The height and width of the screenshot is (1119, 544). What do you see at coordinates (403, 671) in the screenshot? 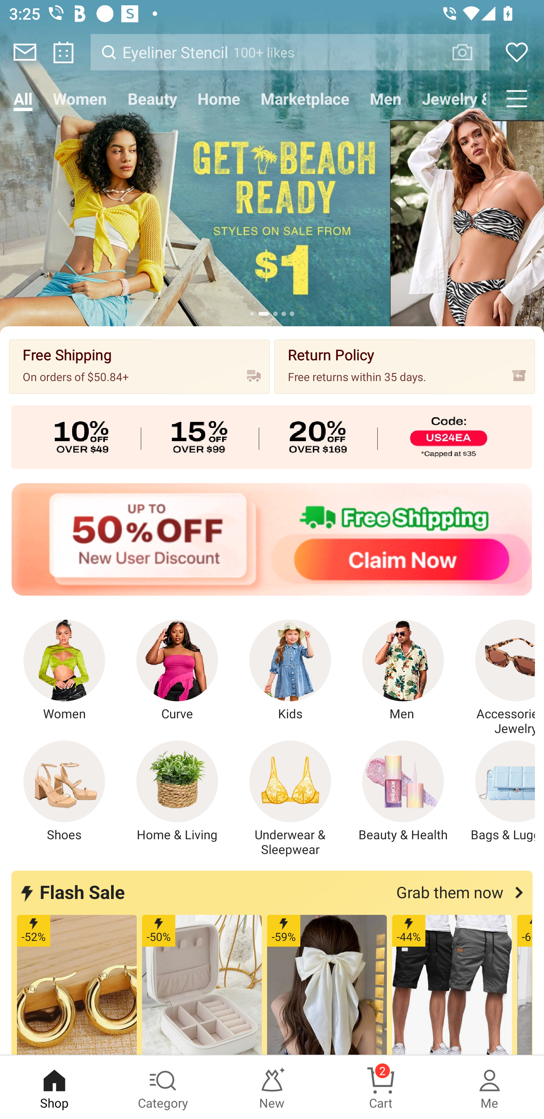
I see `Men ` at bounding box center [403, 671].